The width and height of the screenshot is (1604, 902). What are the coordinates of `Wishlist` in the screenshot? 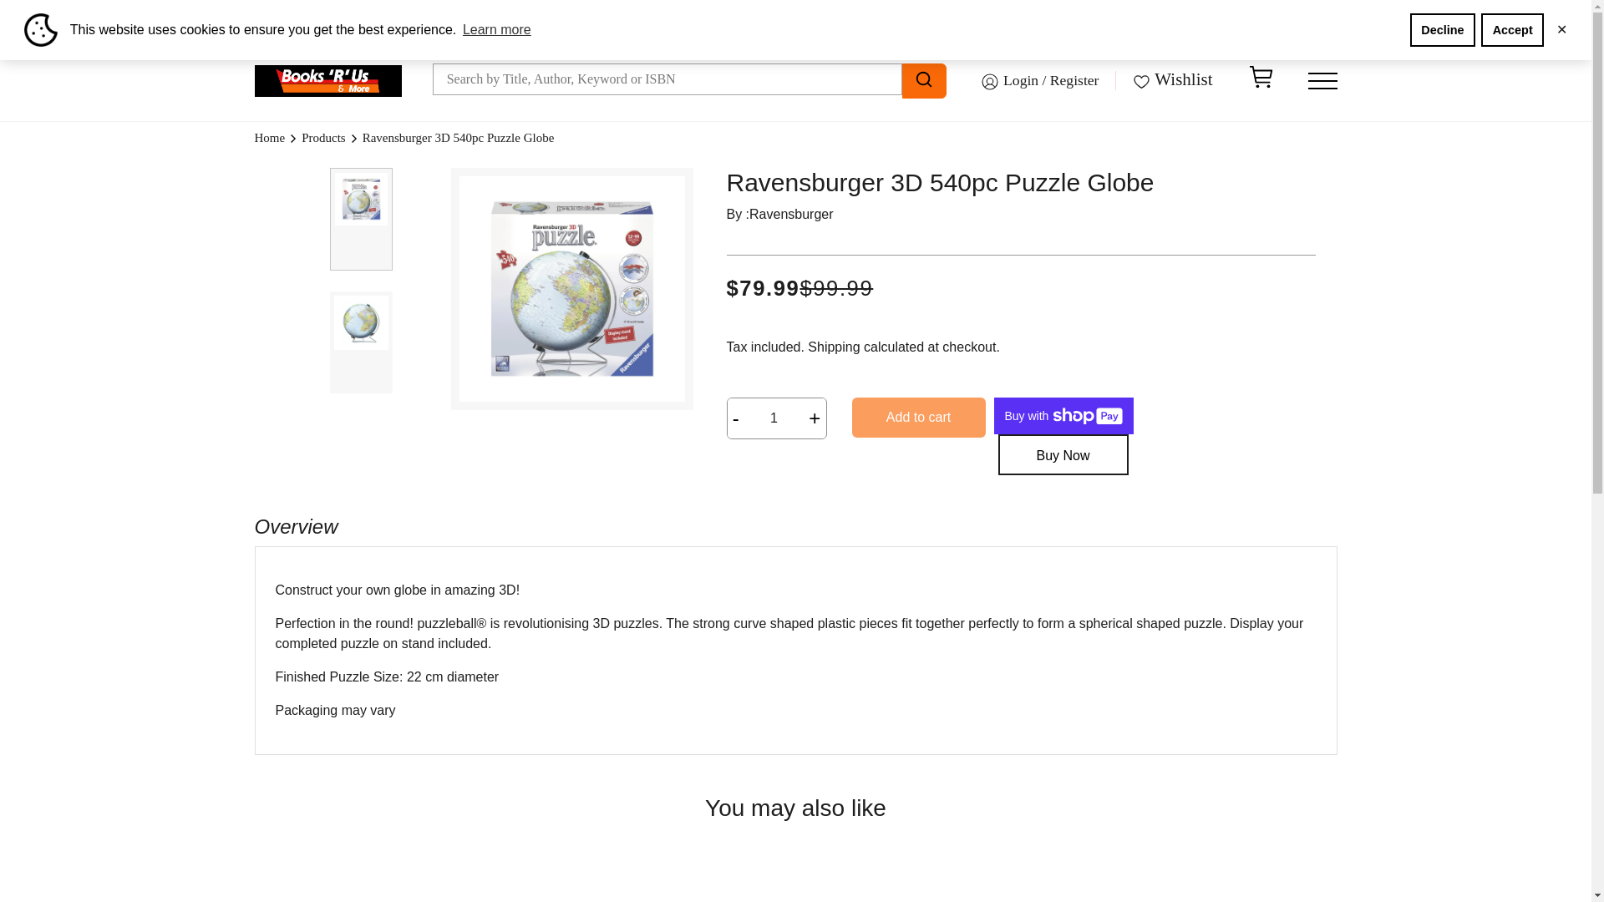 It's located at (1174, 80).